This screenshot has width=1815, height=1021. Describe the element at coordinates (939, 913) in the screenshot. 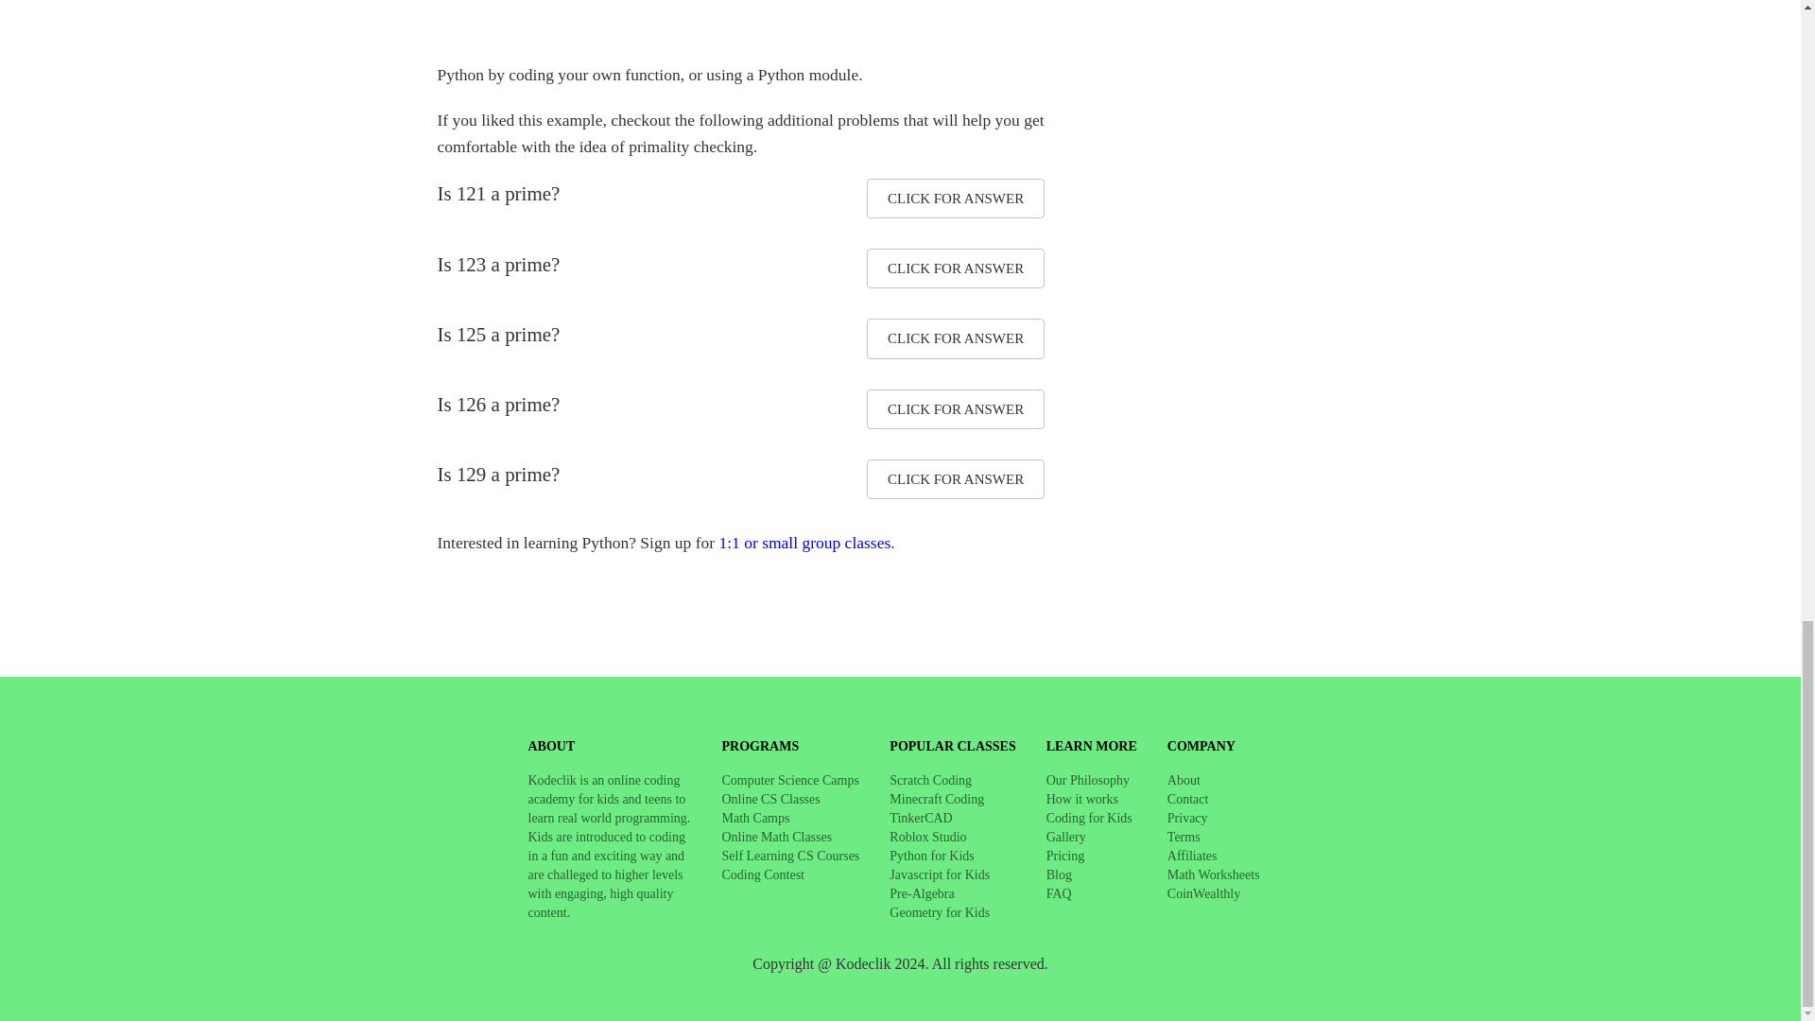

I see `Geometry for Kids` at that location.